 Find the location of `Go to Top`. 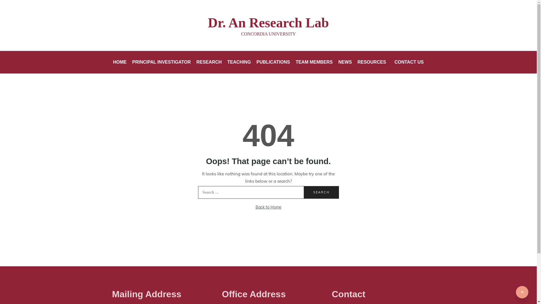

Go to Top is located at coordinates (522, 292).